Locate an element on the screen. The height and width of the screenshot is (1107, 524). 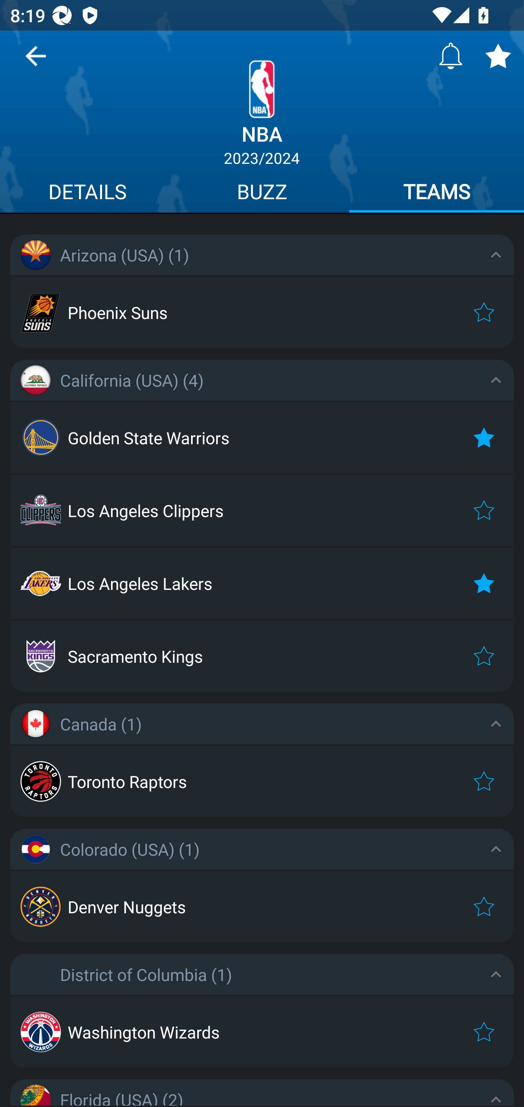
DETAILS is located at coordinates (87, 194).